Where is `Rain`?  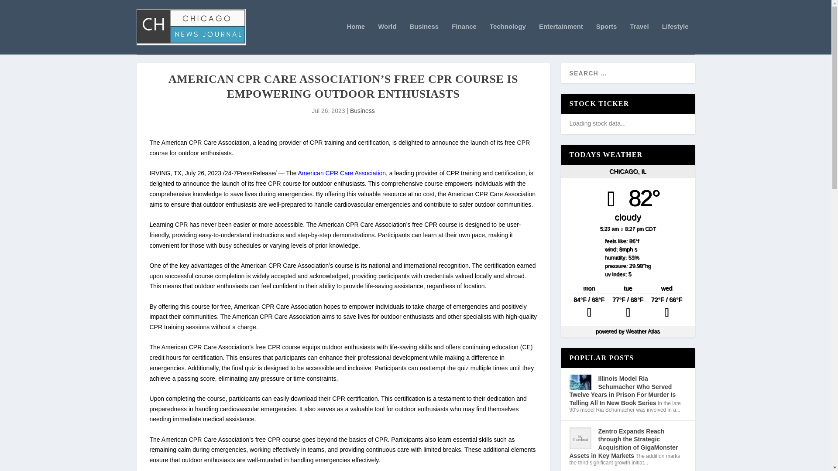
Rain is located at coordinates (666, 308).